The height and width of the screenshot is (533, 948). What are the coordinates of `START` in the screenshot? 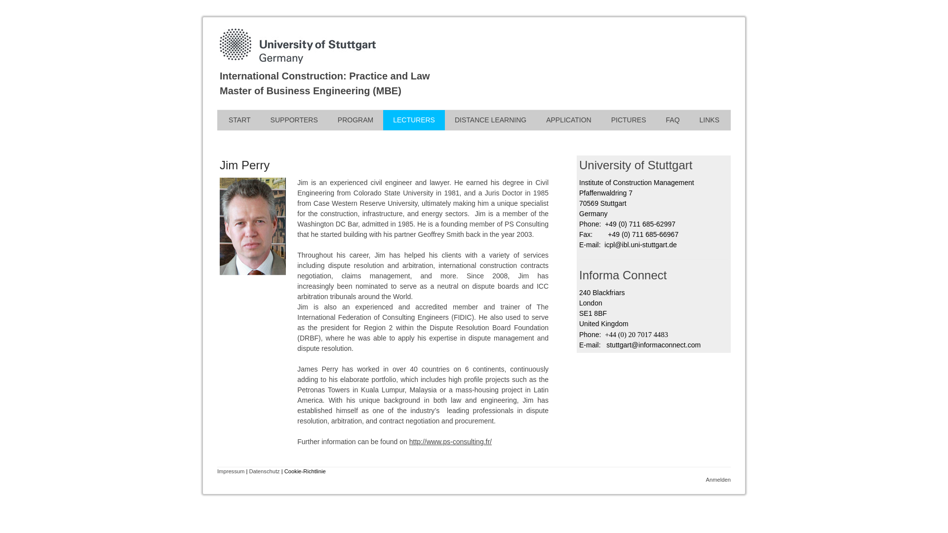 It's located at (240, 119).